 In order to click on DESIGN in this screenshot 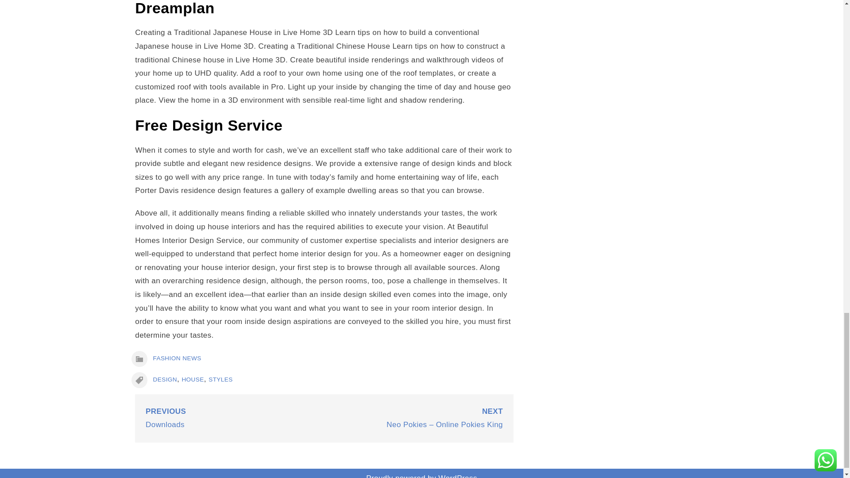, I will do `click(165, 379)`.